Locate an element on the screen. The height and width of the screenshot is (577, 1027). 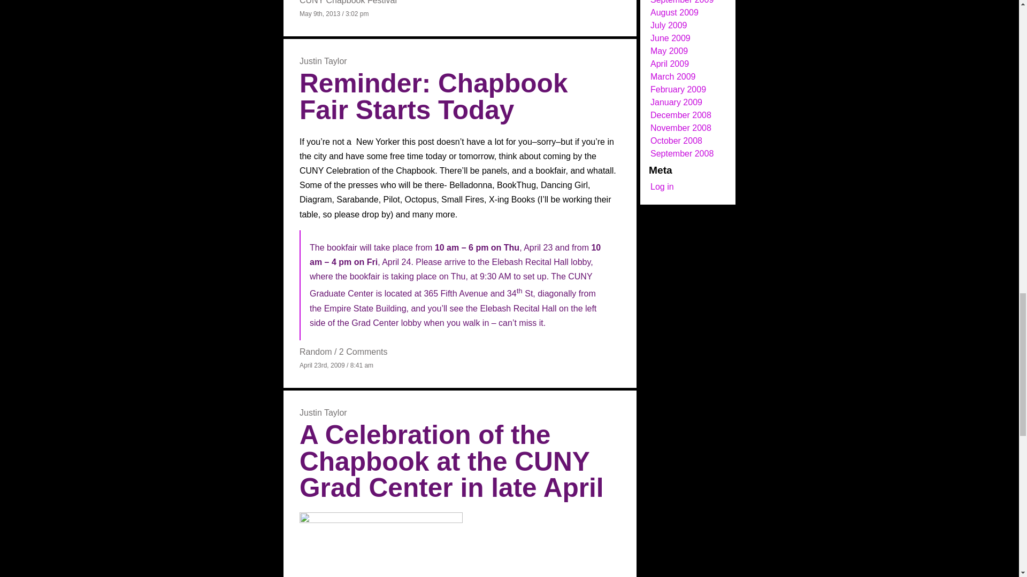
Justin Taylor is located at coordinates (323, 412).